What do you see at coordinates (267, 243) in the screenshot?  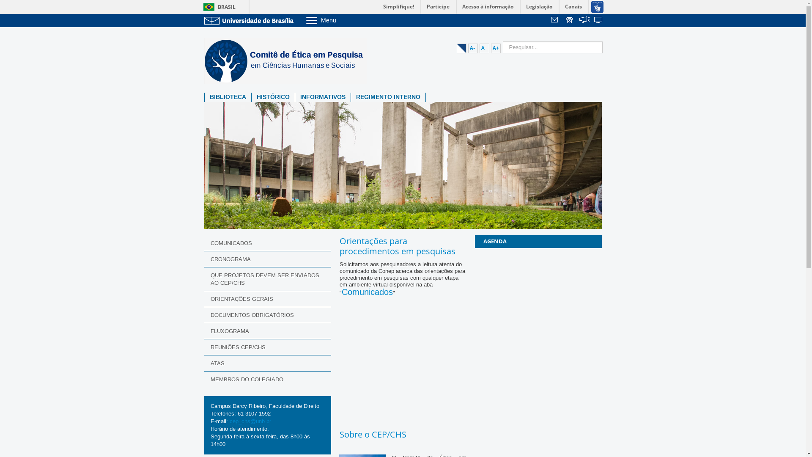 I see `COMUNICADOS` at bounding box center [267, 243].